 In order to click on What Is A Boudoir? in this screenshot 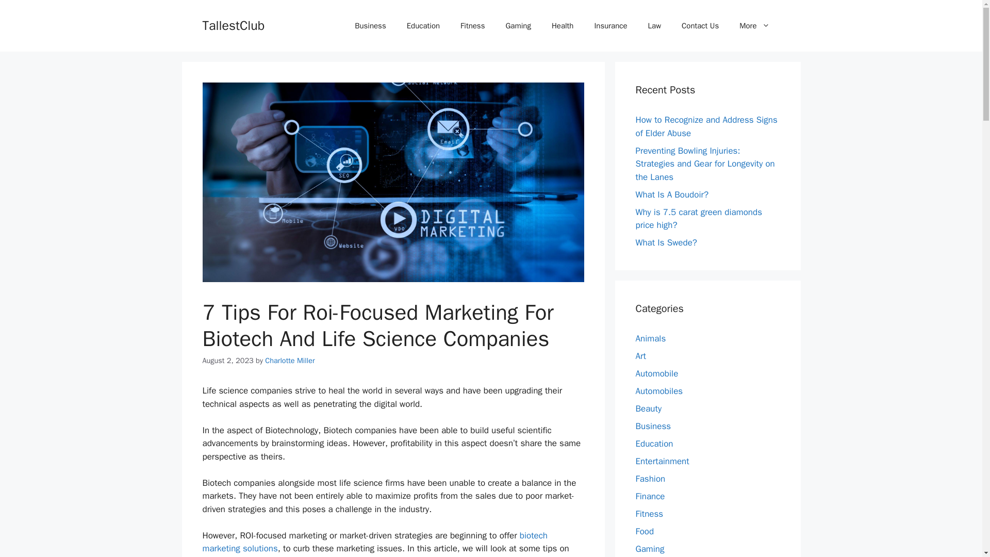, I will do `click(672, 194)`.